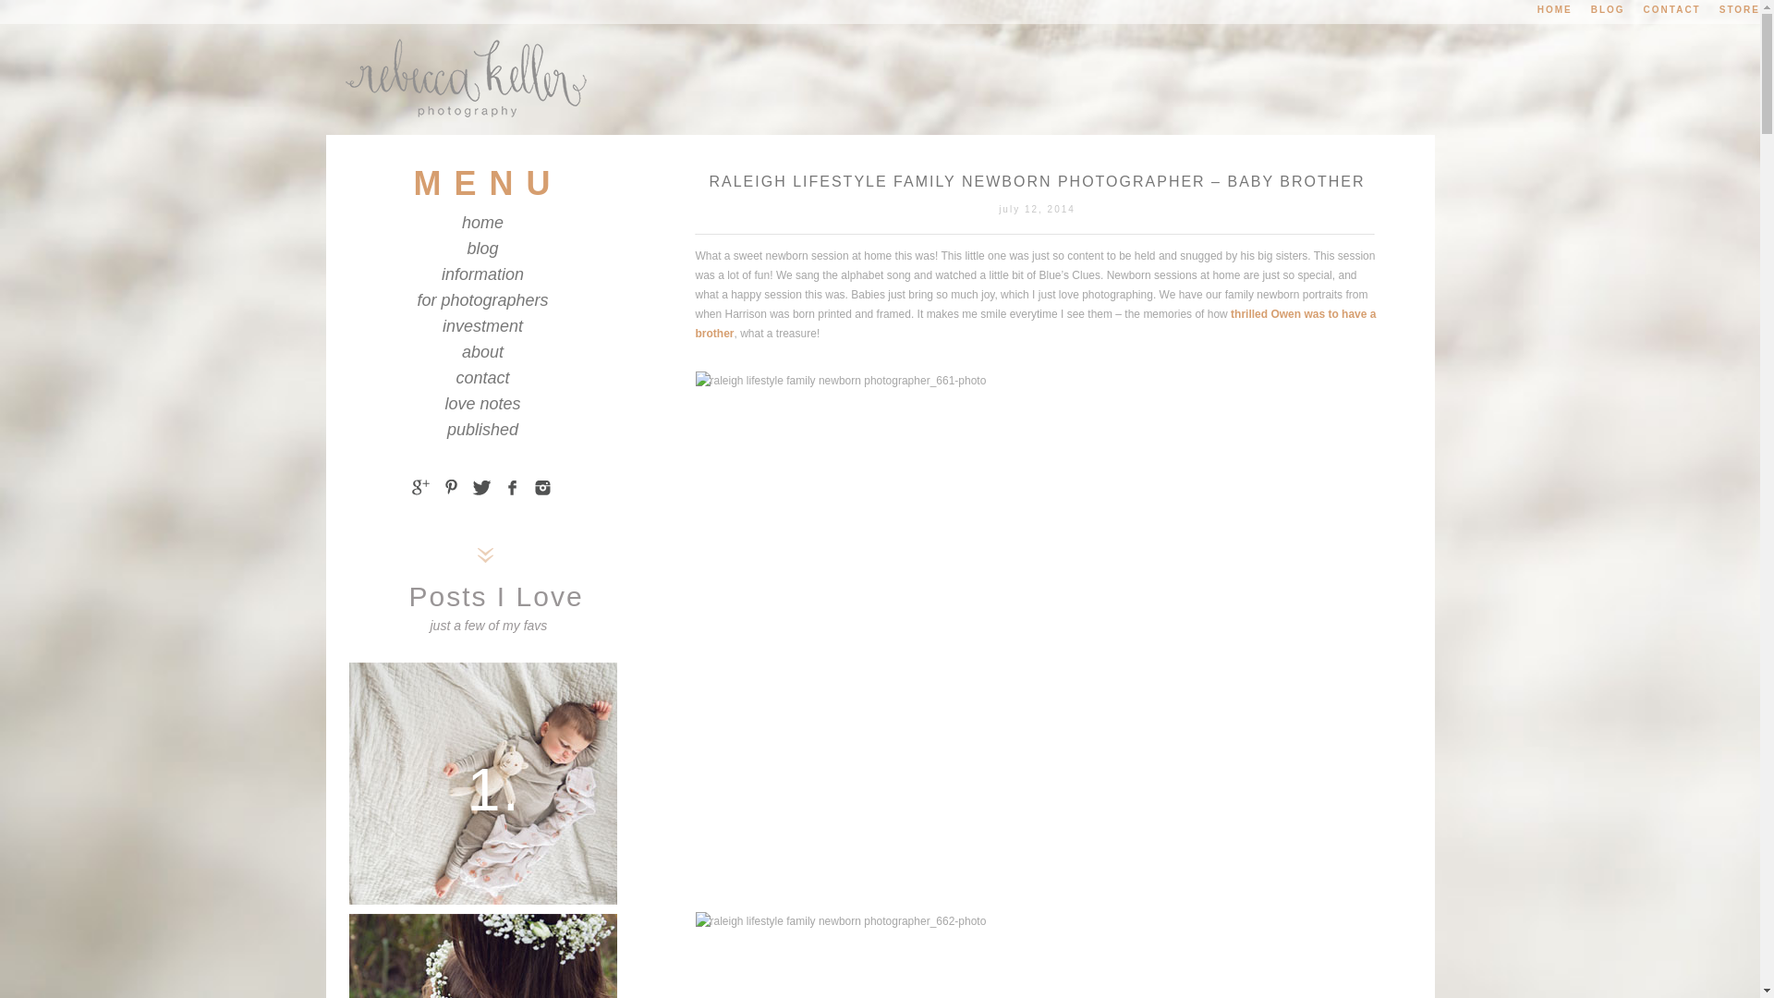 The width and height of the screenshot is (1774, 998). Describe the element at coordinates (482, 377) in the screenshot. I see `contact` at that location.